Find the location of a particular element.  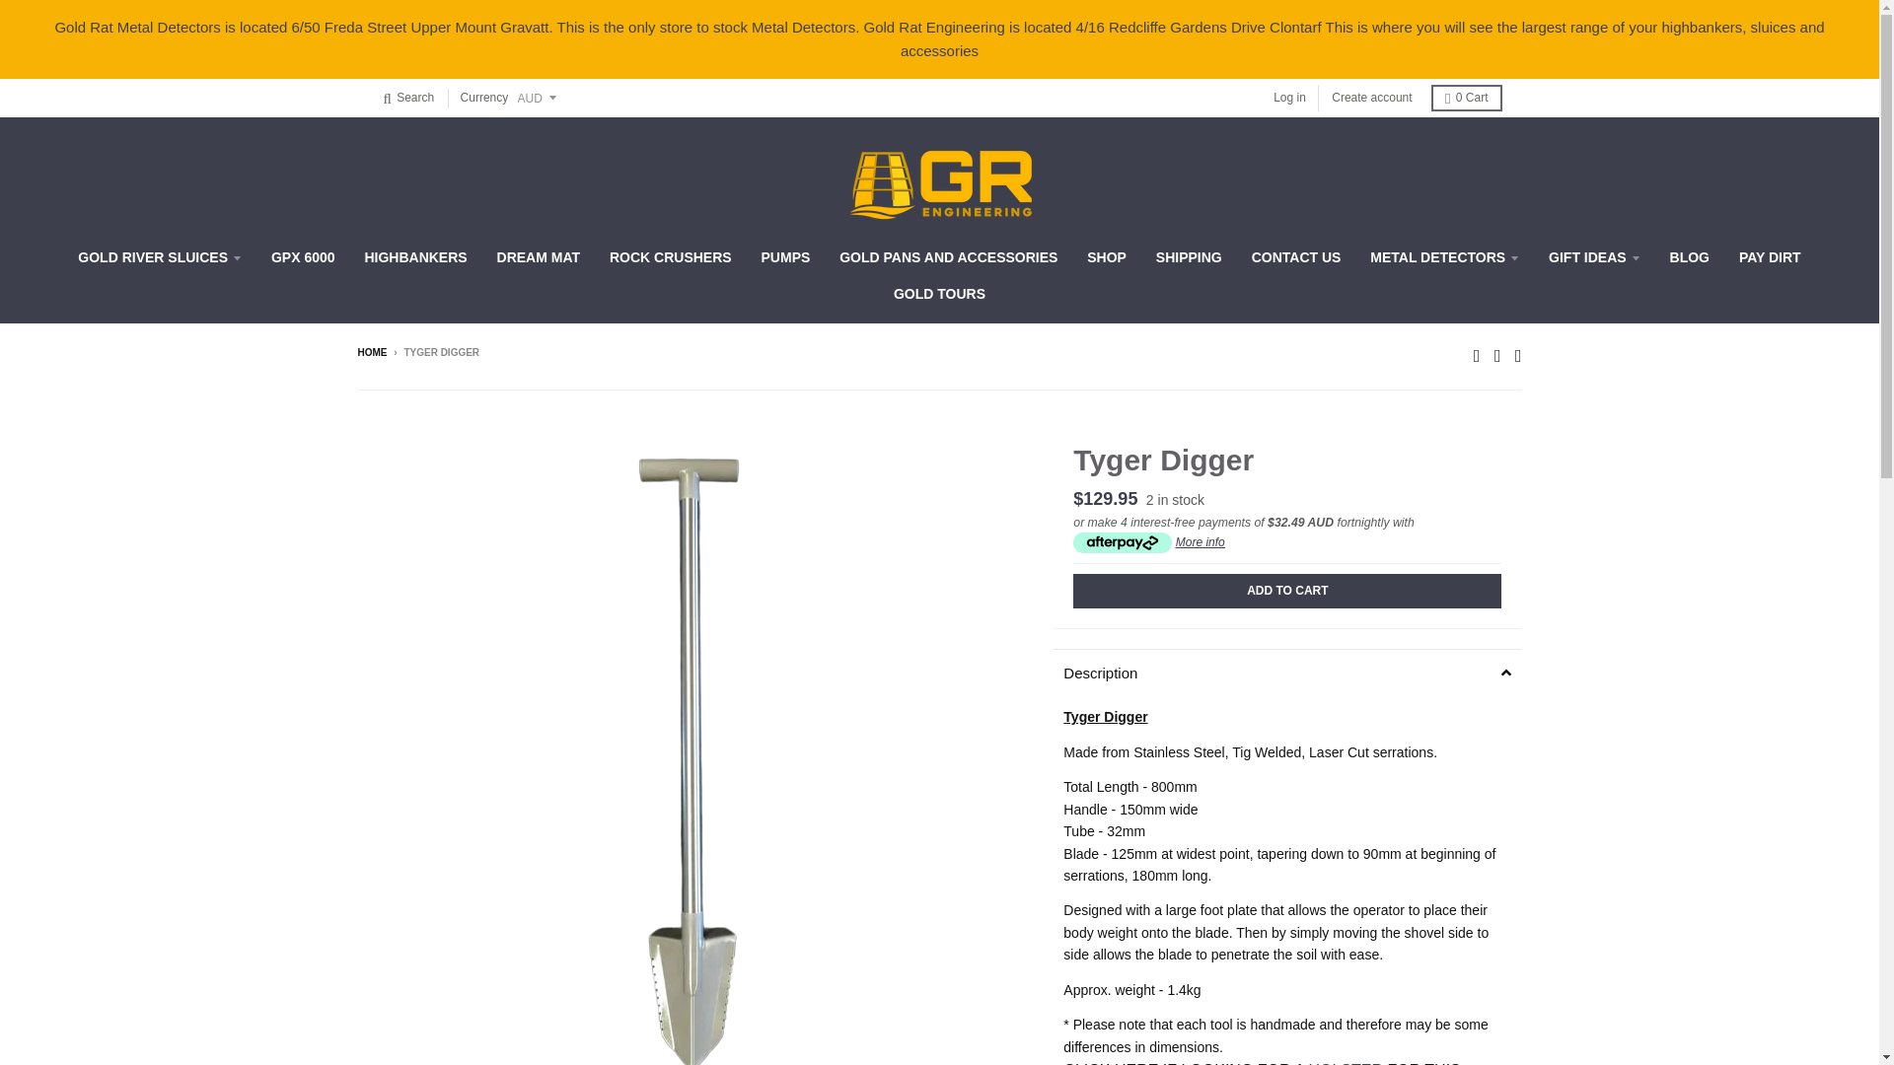

GIFT IDEAS is located at coordinates (1594, 256).